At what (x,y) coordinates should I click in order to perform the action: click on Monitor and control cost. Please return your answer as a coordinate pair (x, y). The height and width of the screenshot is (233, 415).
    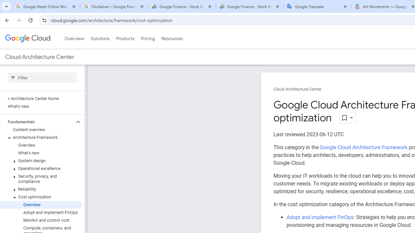
    Looking at the image, I should click on (41, 220).